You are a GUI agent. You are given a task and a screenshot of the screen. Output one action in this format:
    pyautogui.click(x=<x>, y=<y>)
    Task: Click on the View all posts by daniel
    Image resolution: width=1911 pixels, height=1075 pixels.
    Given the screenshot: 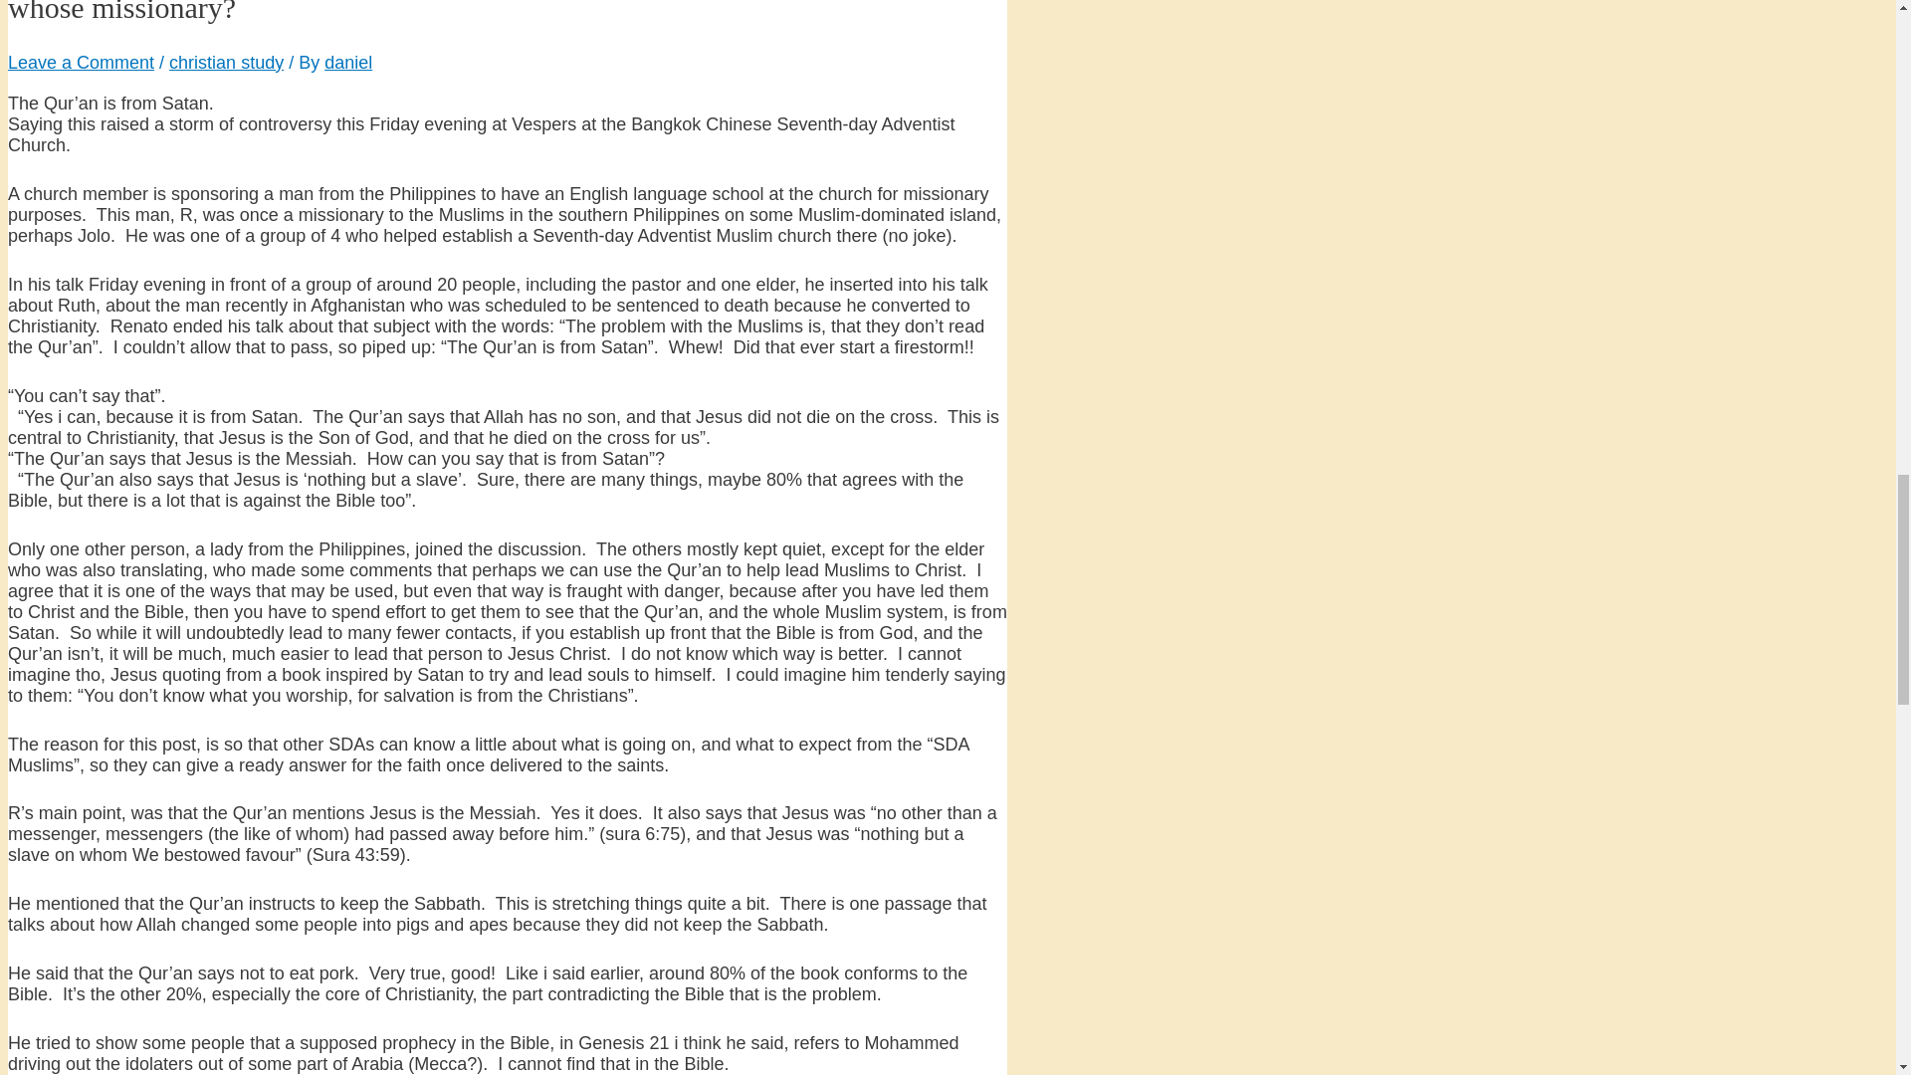 What is the action you would take?
    pyautogui.click(x=348, y=62)
    